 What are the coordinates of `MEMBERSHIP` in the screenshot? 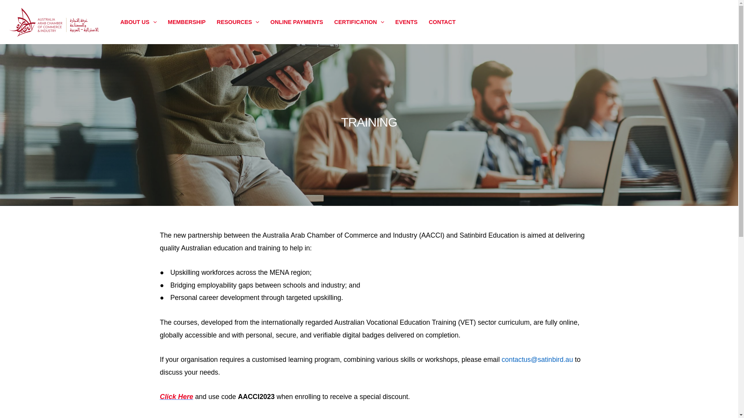 It's located at (187, 22).